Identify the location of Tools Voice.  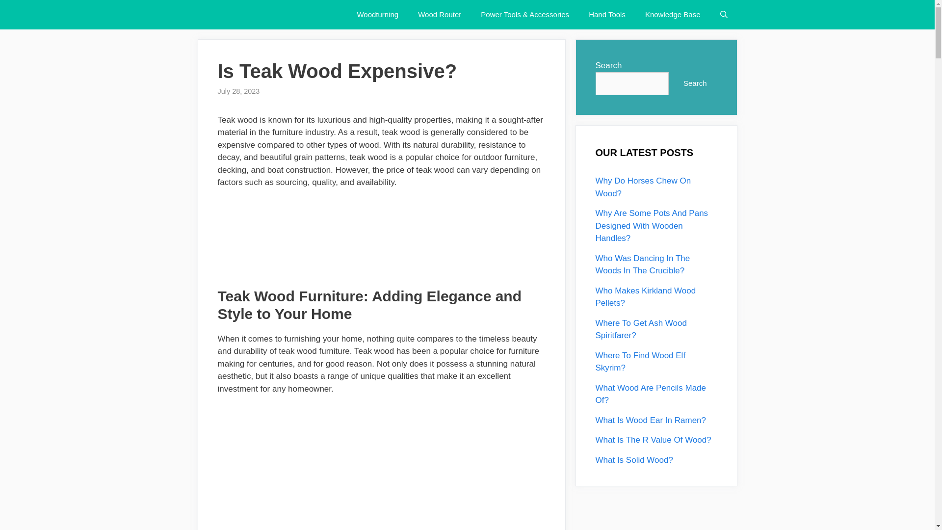
(246, 15).